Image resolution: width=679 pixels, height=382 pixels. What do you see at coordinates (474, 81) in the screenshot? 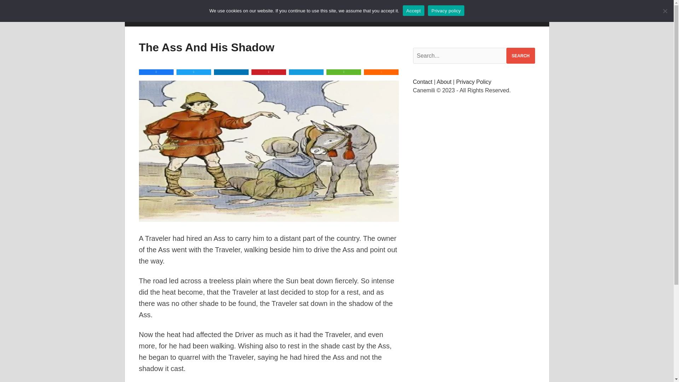
I see `Privacy Policy` at bounding box center [474, 81].